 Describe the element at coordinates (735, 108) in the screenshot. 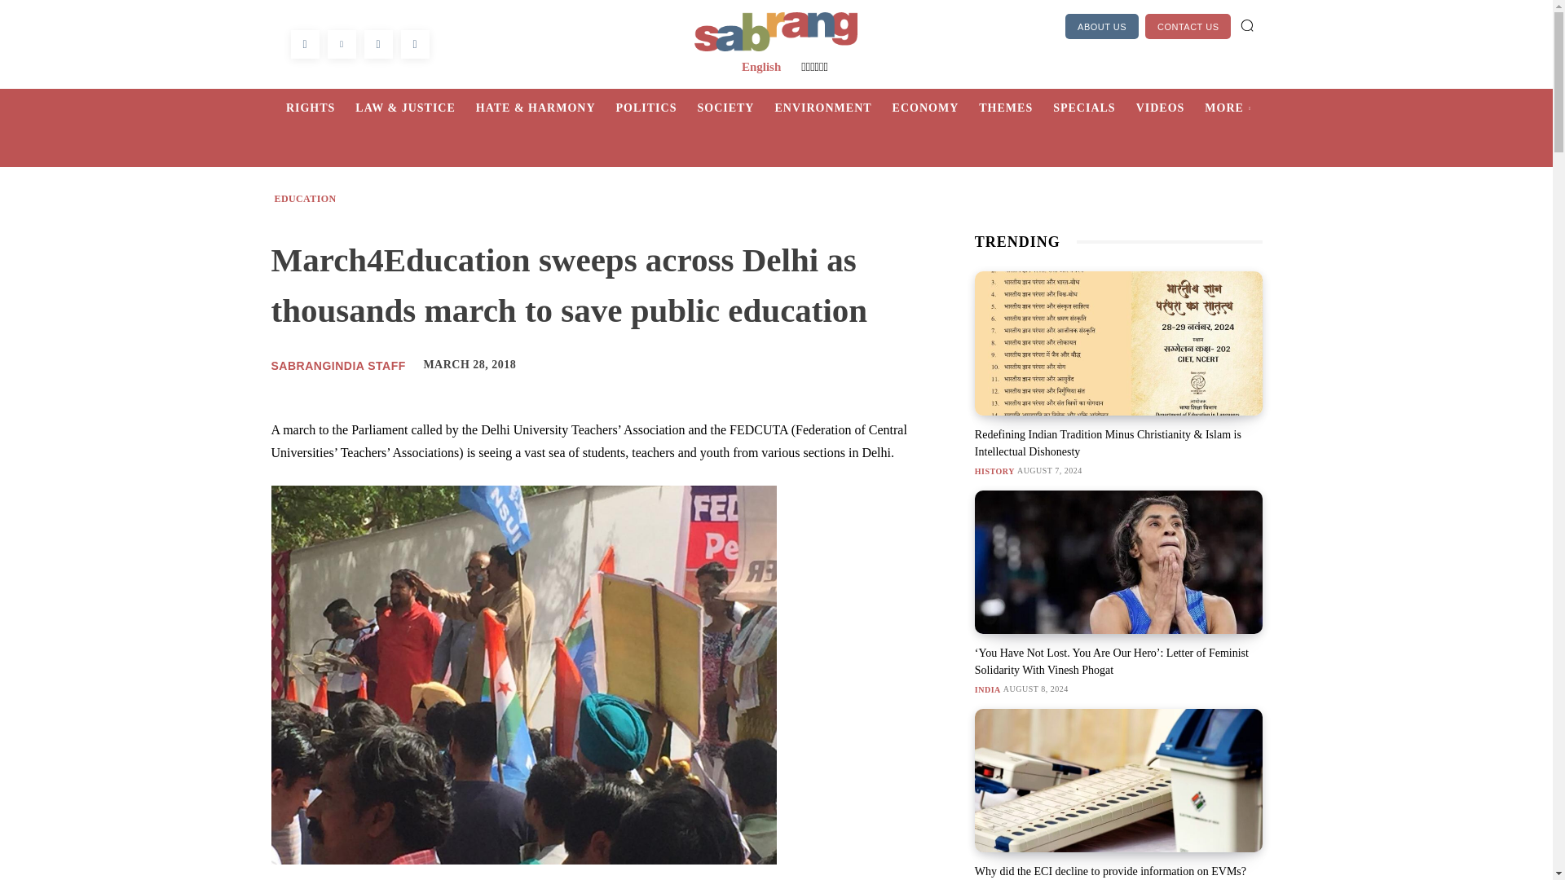

I see `SOCIETY` at that location.